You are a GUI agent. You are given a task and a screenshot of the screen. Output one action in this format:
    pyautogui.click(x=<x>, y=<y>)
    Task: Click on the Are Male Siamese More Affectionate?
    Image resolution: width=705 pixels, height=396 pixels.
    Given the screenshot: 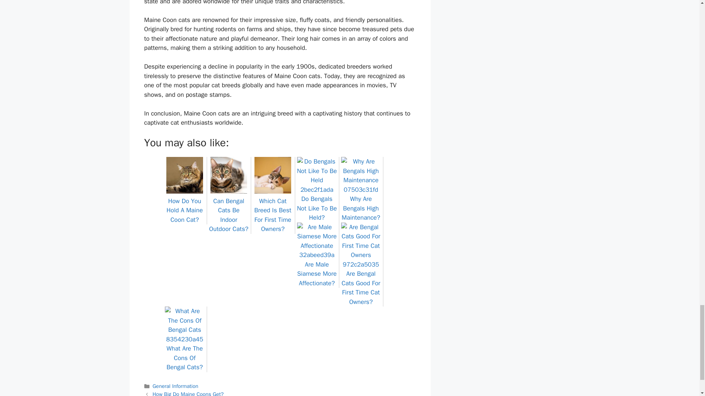 What is the action you would take?
    pyautogui.click(x=317, y=269)
    